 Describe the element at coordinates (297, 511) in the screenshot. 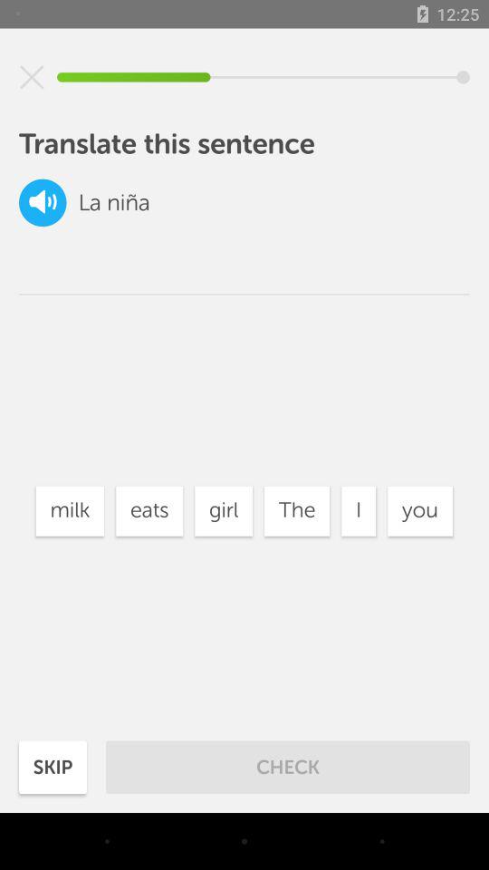

I see `turn off the item to the left of i icon` at that location.